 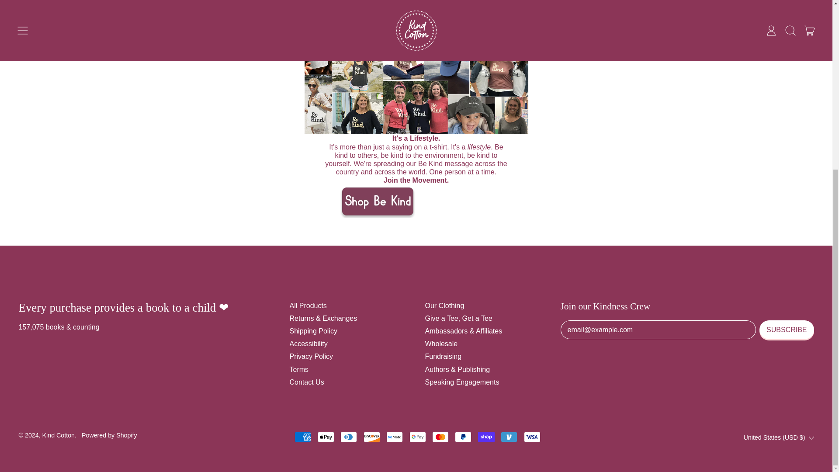 What do you see at coordinates (109, 435) in the screenshot?
I see `Powered by Shopify` at bounding box center [109, 435].